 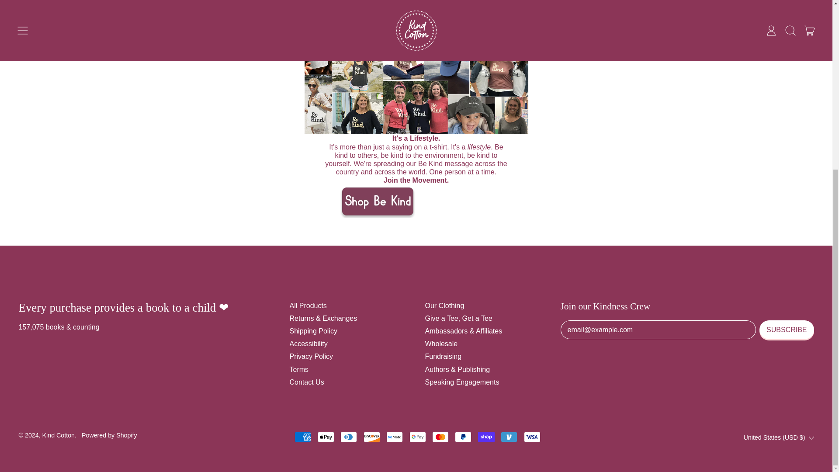 What do you see at coordinates (109, 435) in the screenshot?
I see `Powered by Shopify` at bounding box center [109, 435].